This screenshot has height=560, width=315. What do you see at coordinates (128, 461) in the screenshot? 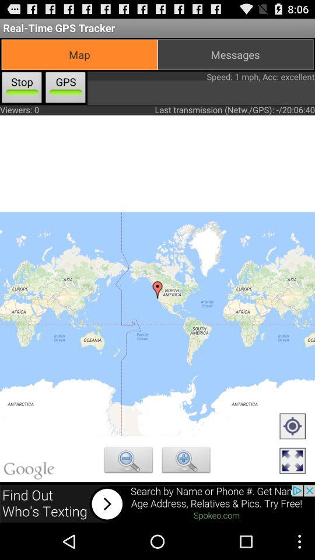
I see `click to search addrress` at bounding box center [128, 461].